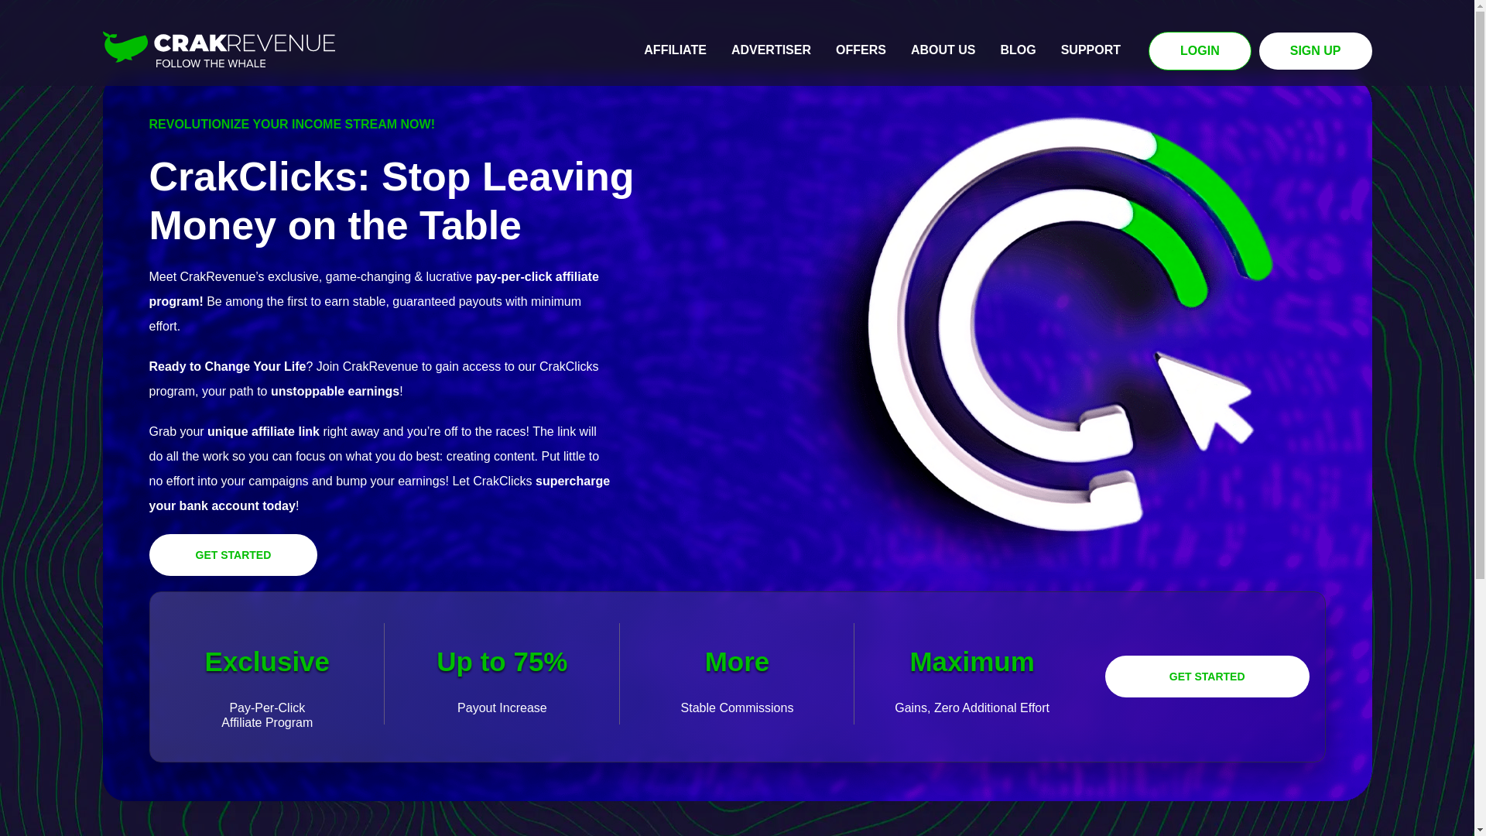  I want to click on LOGIN, so click(1200, 51).